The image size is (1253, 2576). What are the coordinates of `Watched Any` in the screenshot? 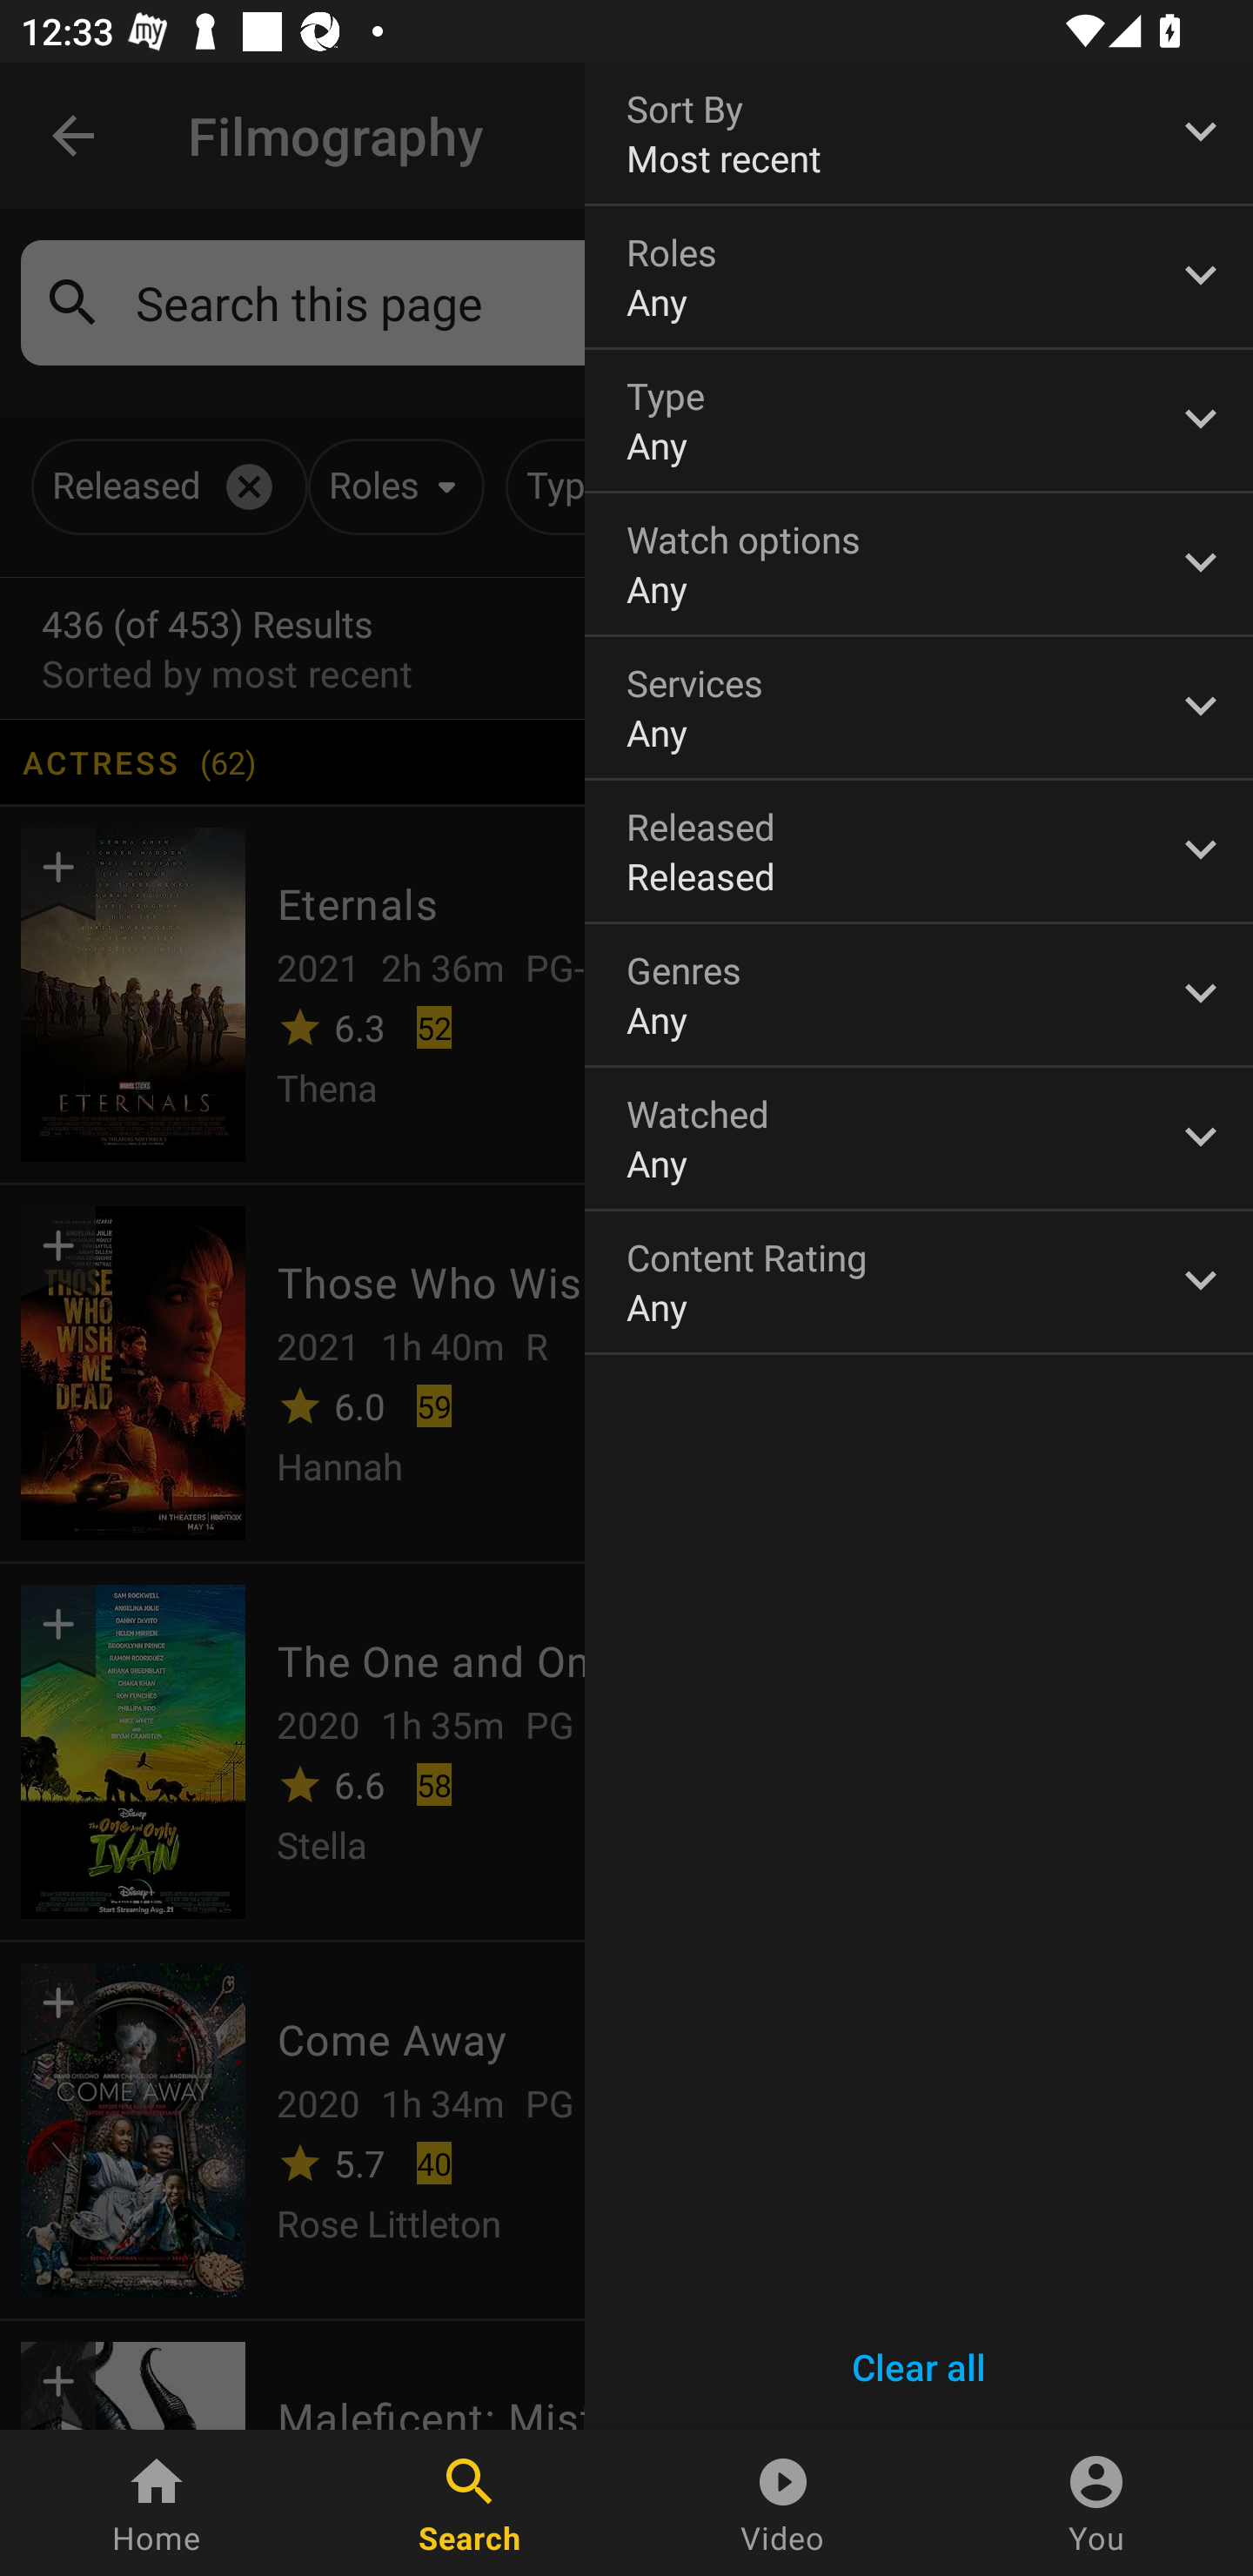 It's located at (919, 1138).